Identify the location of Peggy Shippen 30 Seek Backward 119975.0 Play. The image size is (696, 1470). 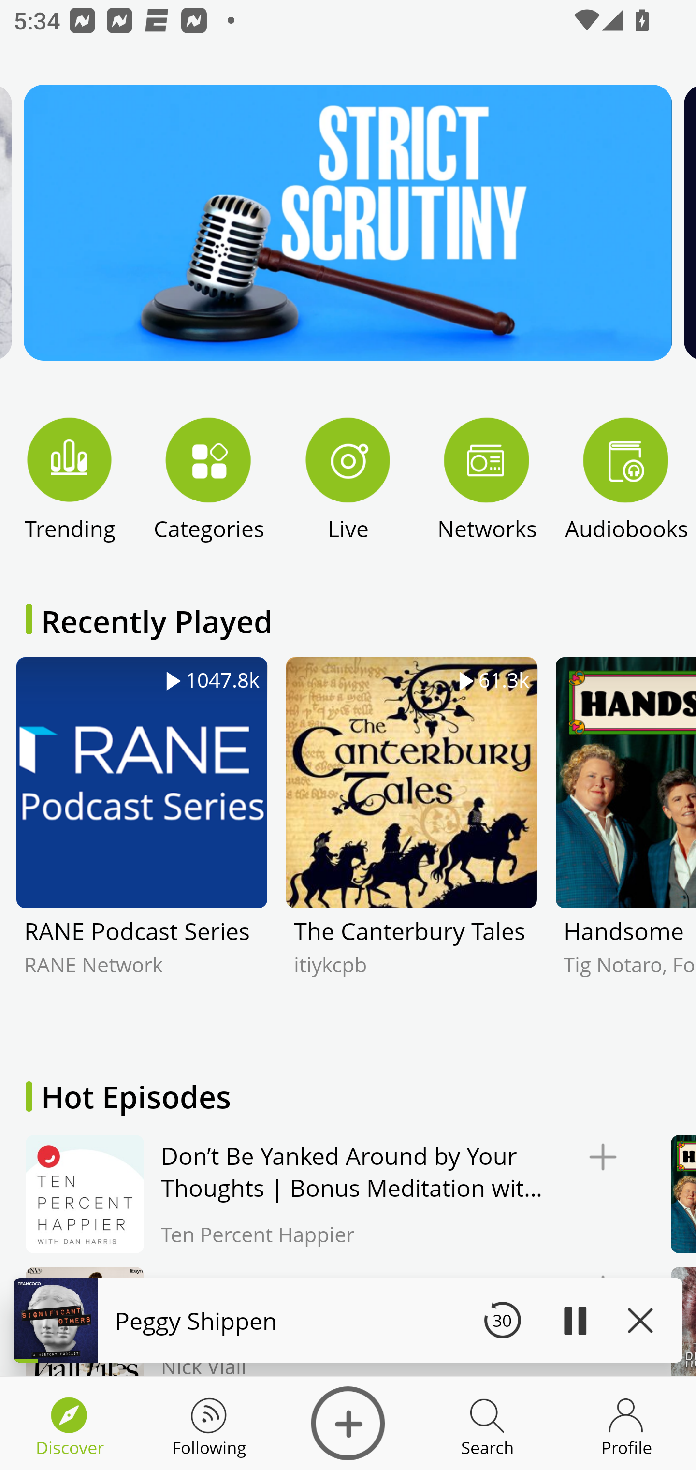
(348, 1320).